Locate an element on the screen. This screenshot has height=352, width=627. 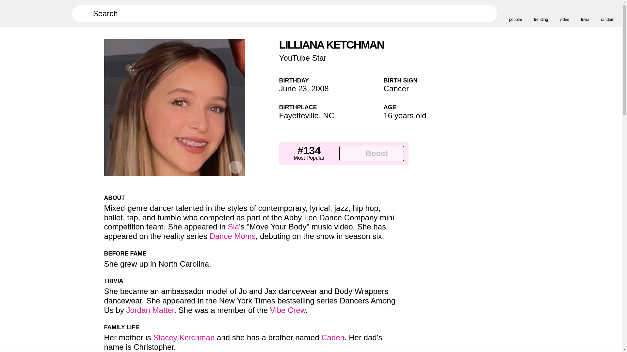
Vibe Crew is located at coordinates (288, 310).